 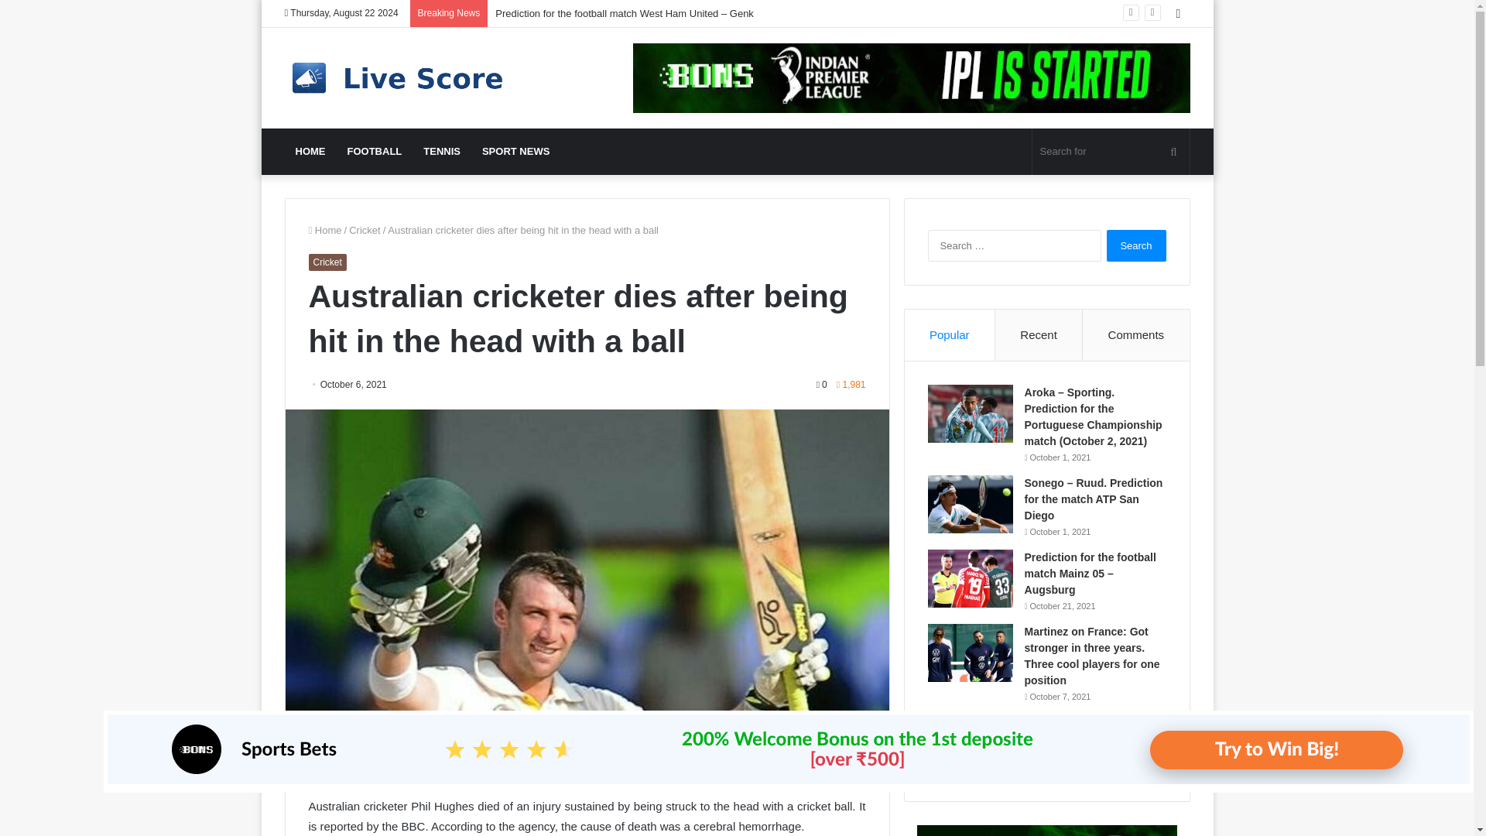 I want to click on TENNIS, so click(x=441, y=152).